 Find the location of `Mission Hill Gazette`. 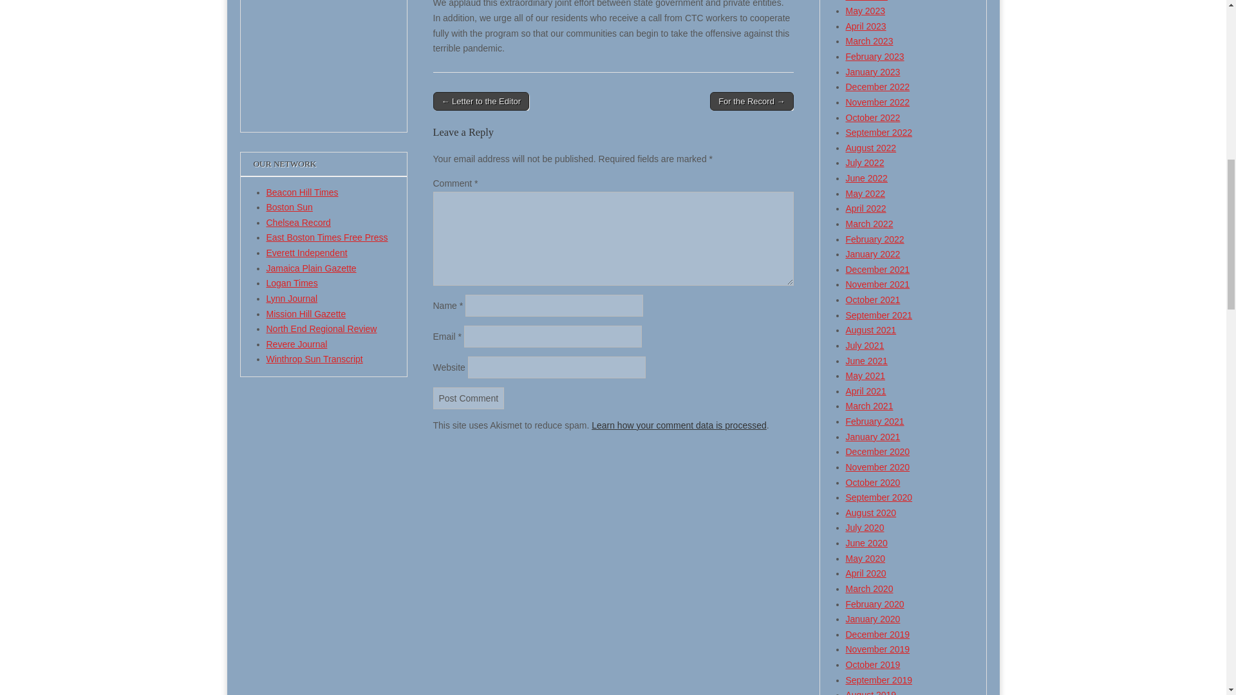

Mission Hill Gazette is located at coordinates (306, 313).